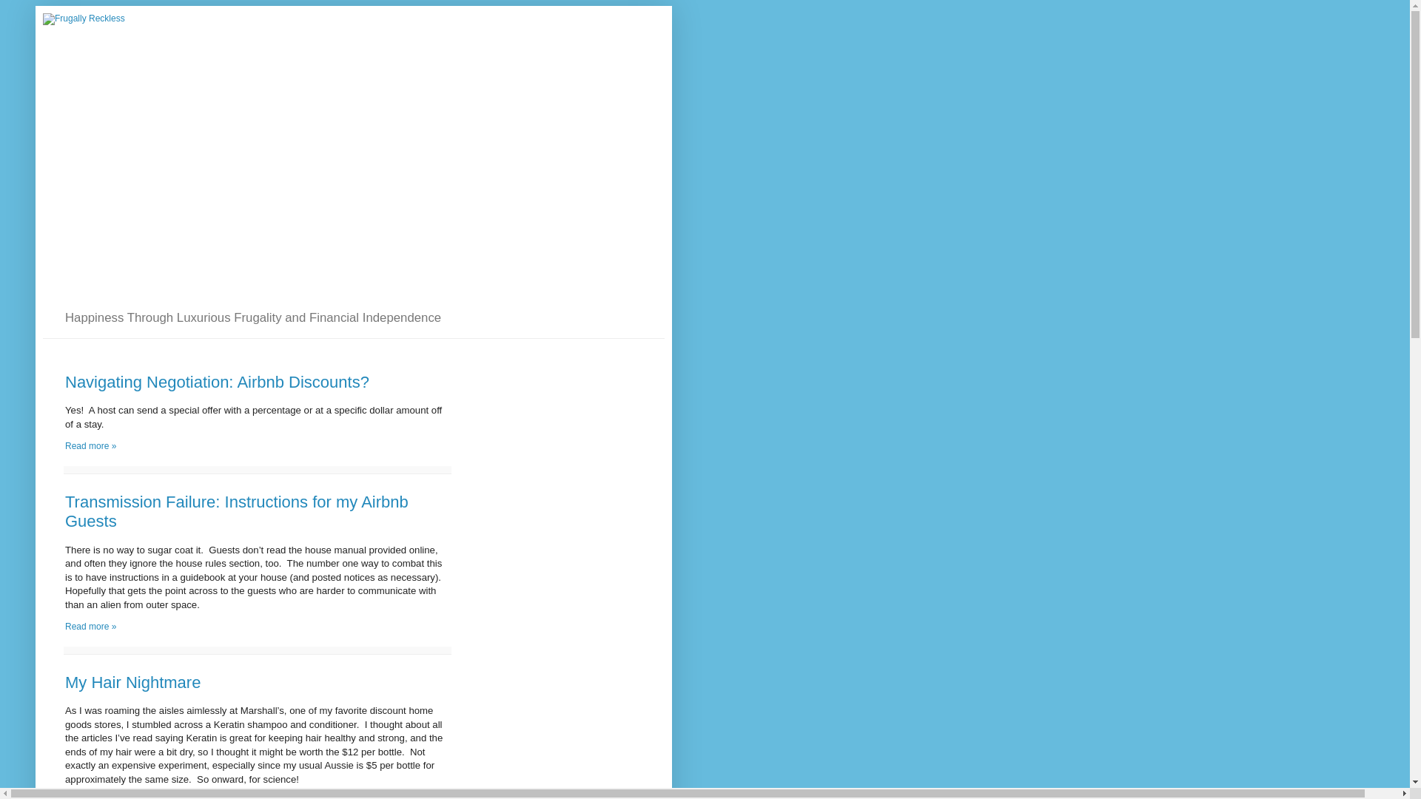  What do you see at coordinates (132, 682) in the screenshot?
I see `My Hair Nightmare` at bounding box center [132, 682].